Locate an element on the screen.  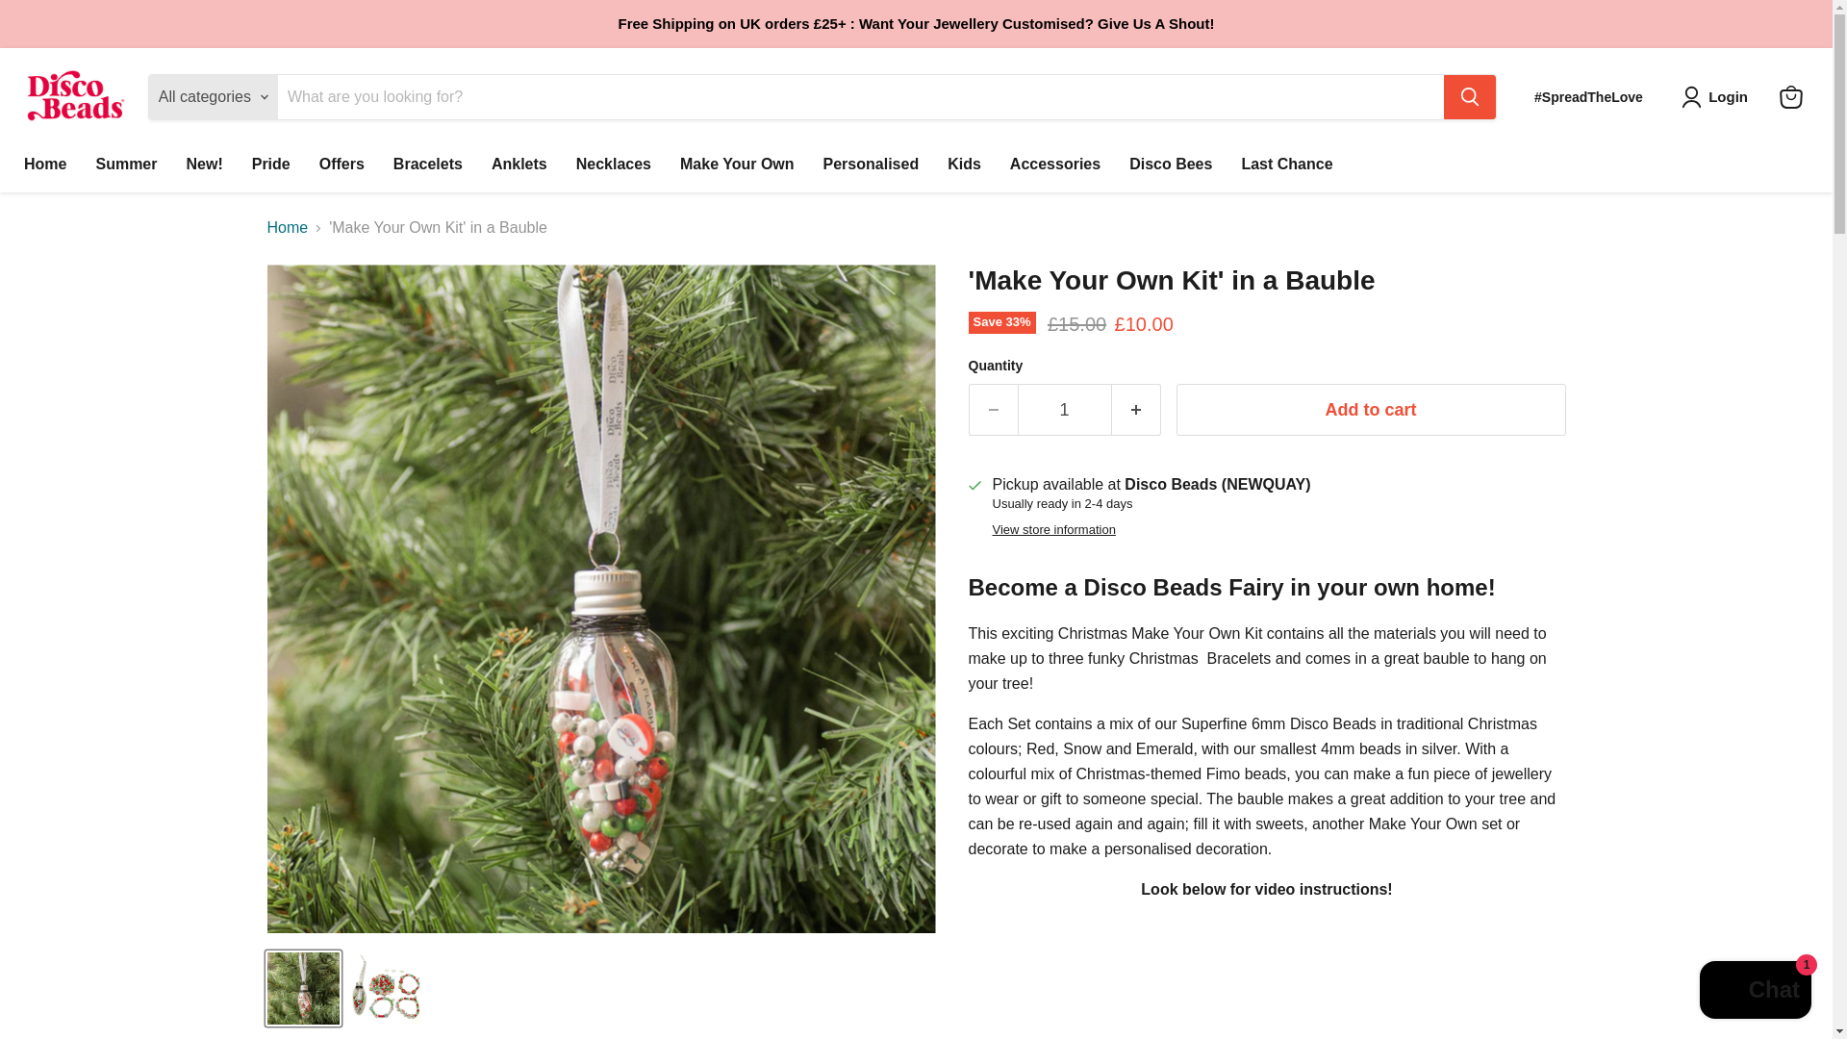
Shopify online store chat is located at coordinates (1755, 992).